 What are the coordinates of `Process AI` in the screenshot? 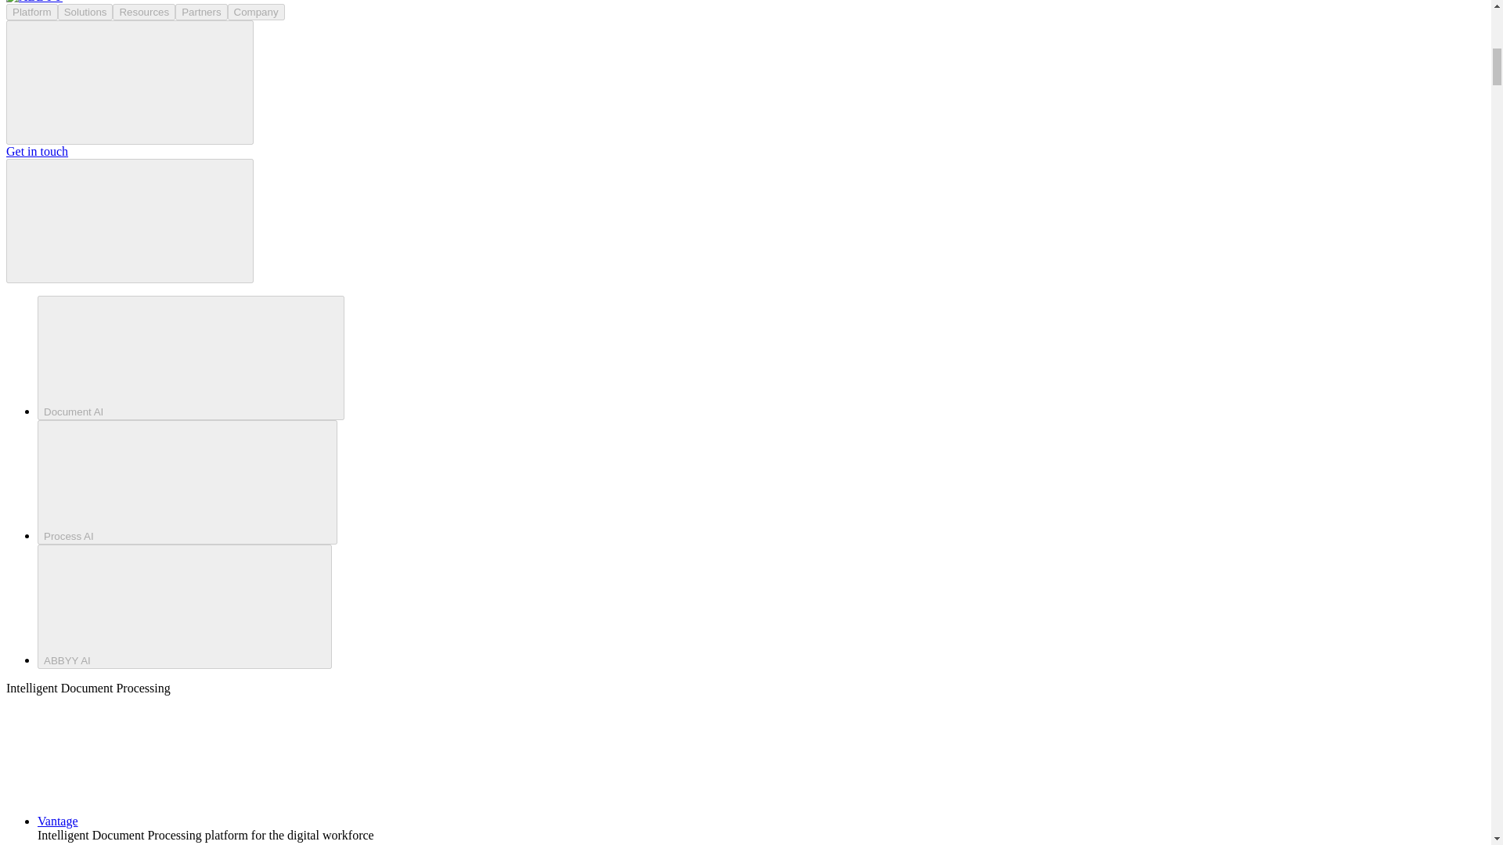 It's located at (187, 482).